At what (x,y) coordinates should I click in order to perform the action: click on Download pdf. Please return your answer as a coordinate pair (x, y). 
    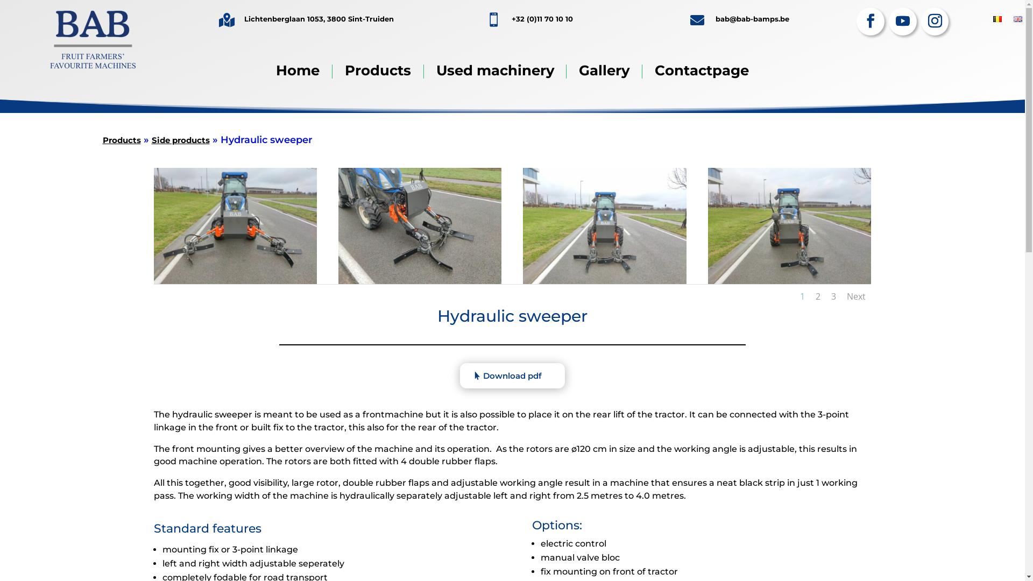
    Looking at the image, I should click on (512, 375).